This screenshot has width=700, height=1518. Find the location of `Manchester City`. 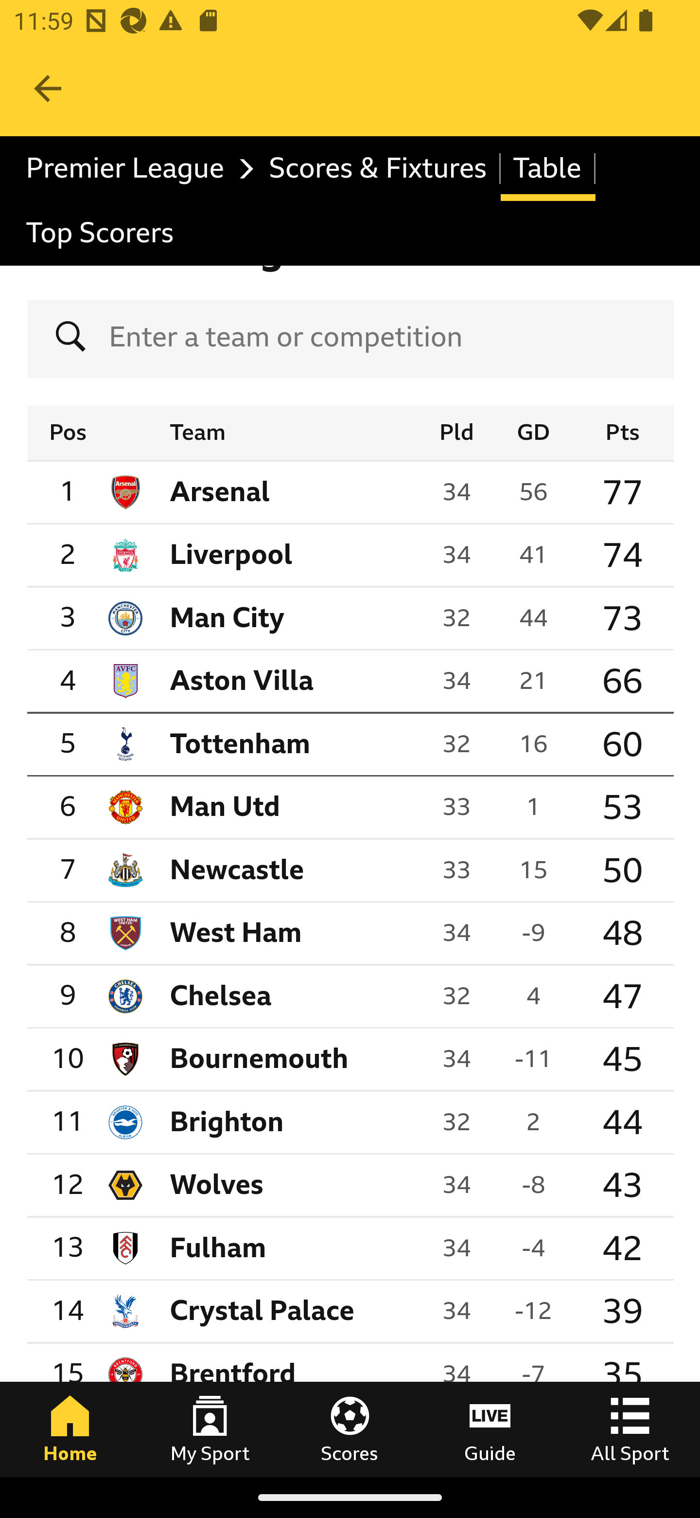

Manchester City is located at coordinates (213, 618).